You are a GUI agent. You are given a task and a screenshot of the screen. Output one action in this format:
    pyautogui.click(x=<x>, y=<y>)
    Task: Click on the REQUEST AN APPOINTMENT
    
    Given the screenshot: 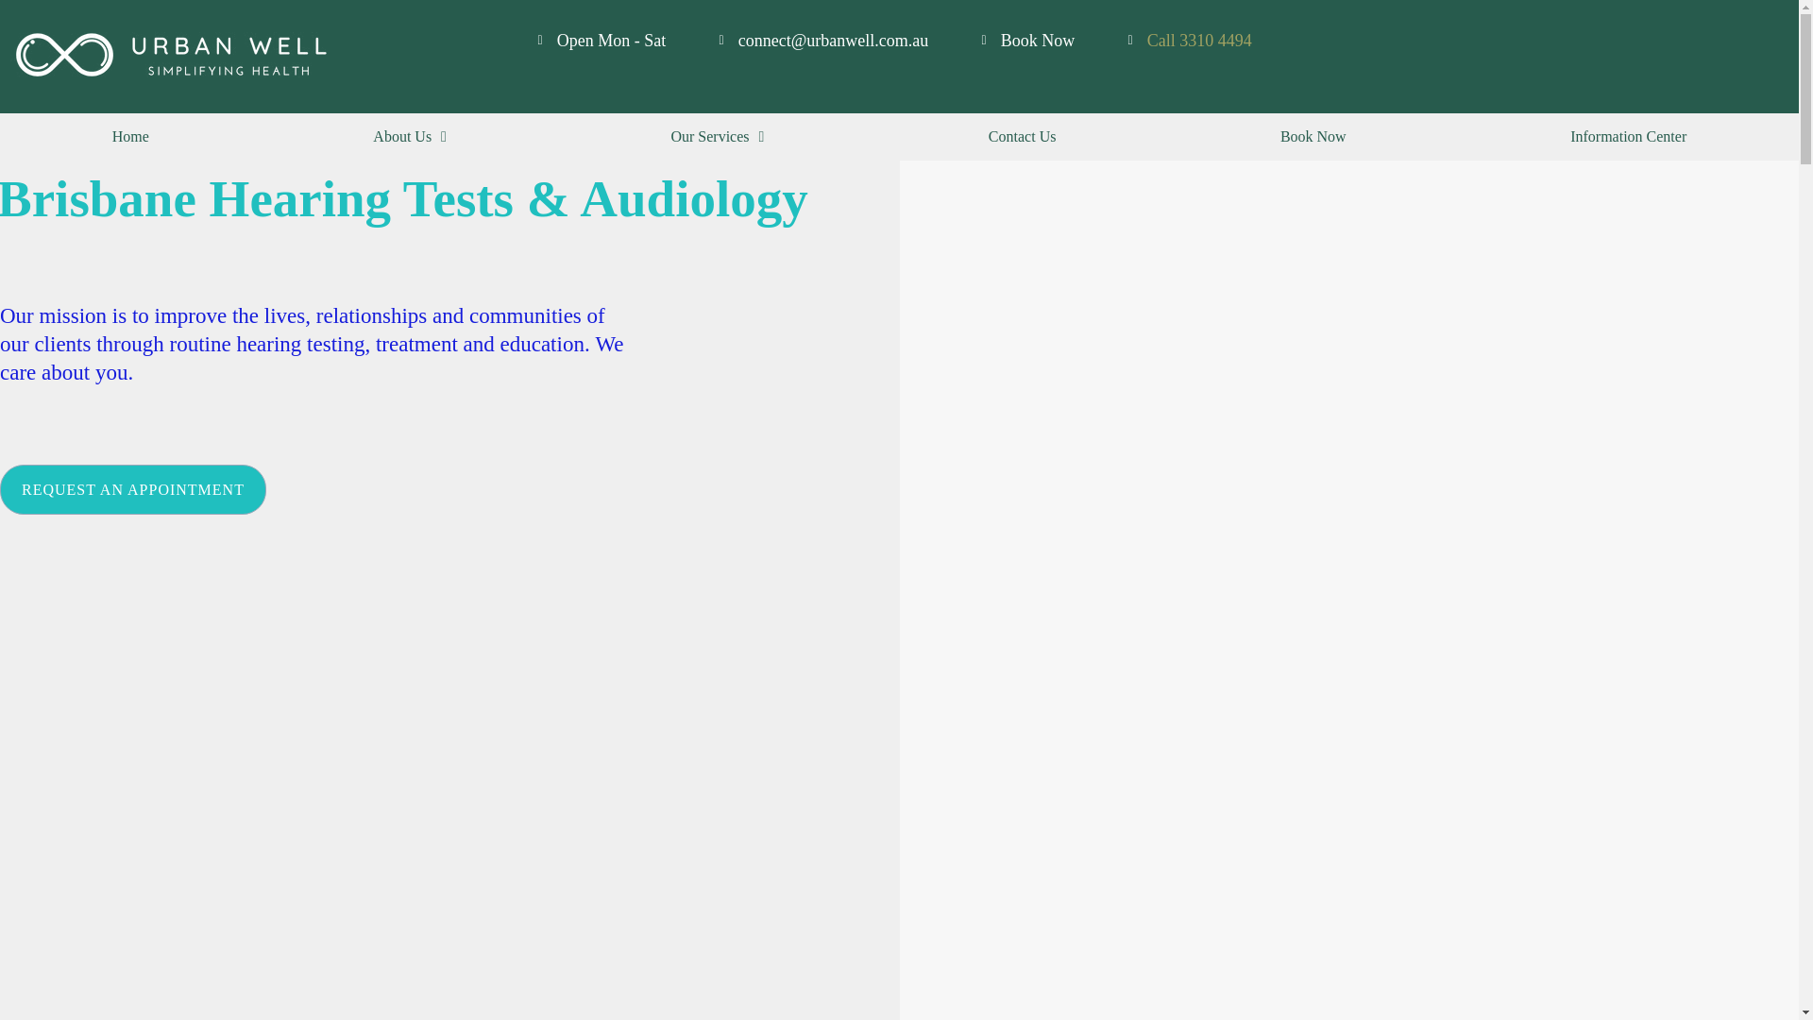 What is the action you would take?
    pyautogui.click(x=133, y=489)
    